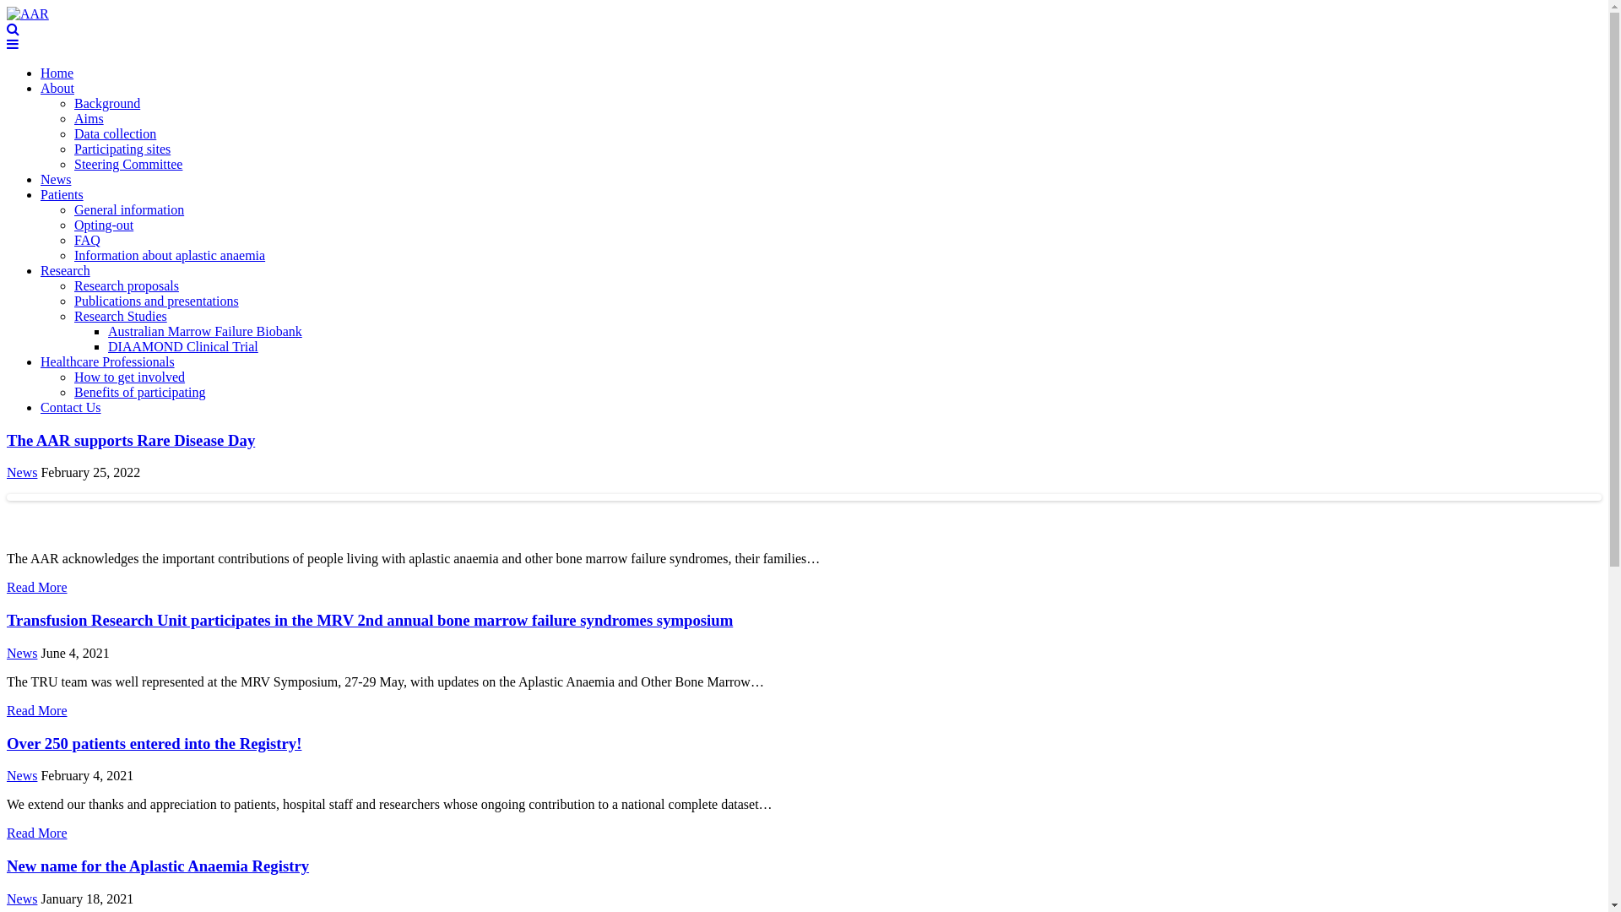 Image resolution: width=1621 pixels, height=912 pixels. What do you see at coordinates (107, 103) in the screenshot?
I see `Background` at bounding box center [107, 103].